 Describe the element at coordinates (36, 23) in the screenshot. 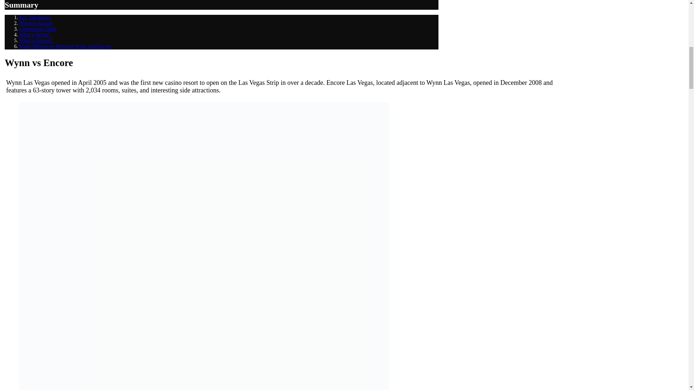

I see `Wynn vs Encore` at that location.